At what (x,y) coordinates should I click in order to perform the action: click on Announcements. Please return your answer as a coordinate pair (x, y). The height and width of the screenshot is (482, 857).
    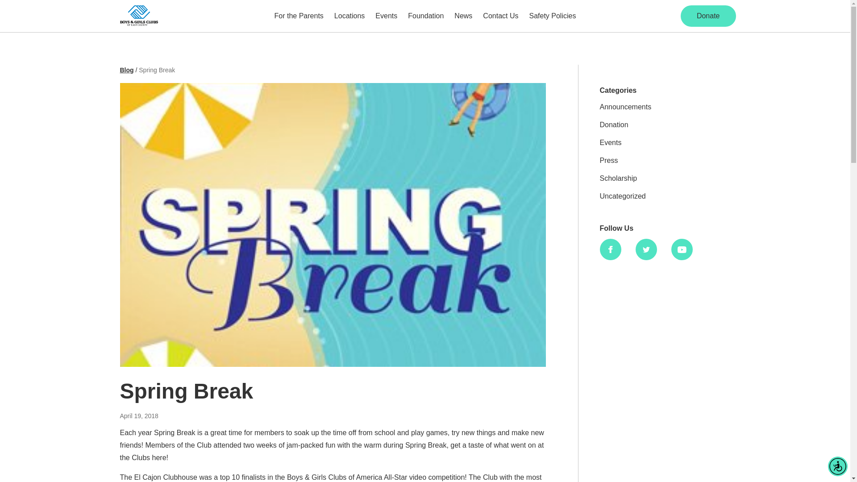
    Looking at the image, I should click on (626, 107).